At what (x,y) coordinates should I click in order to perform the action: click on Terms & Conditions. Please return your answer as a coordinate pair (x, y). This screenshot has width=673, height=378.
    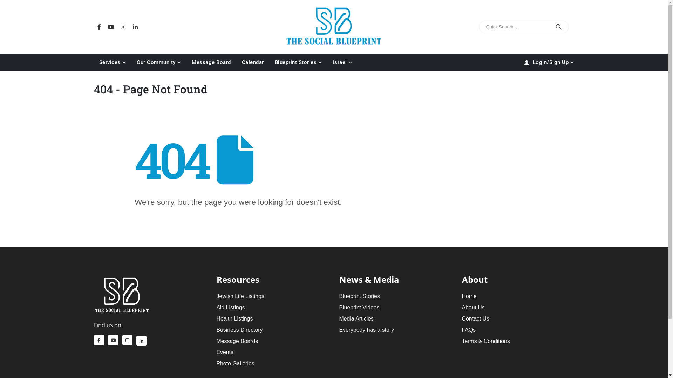
    Looking at the image, I should click on (486, 341).